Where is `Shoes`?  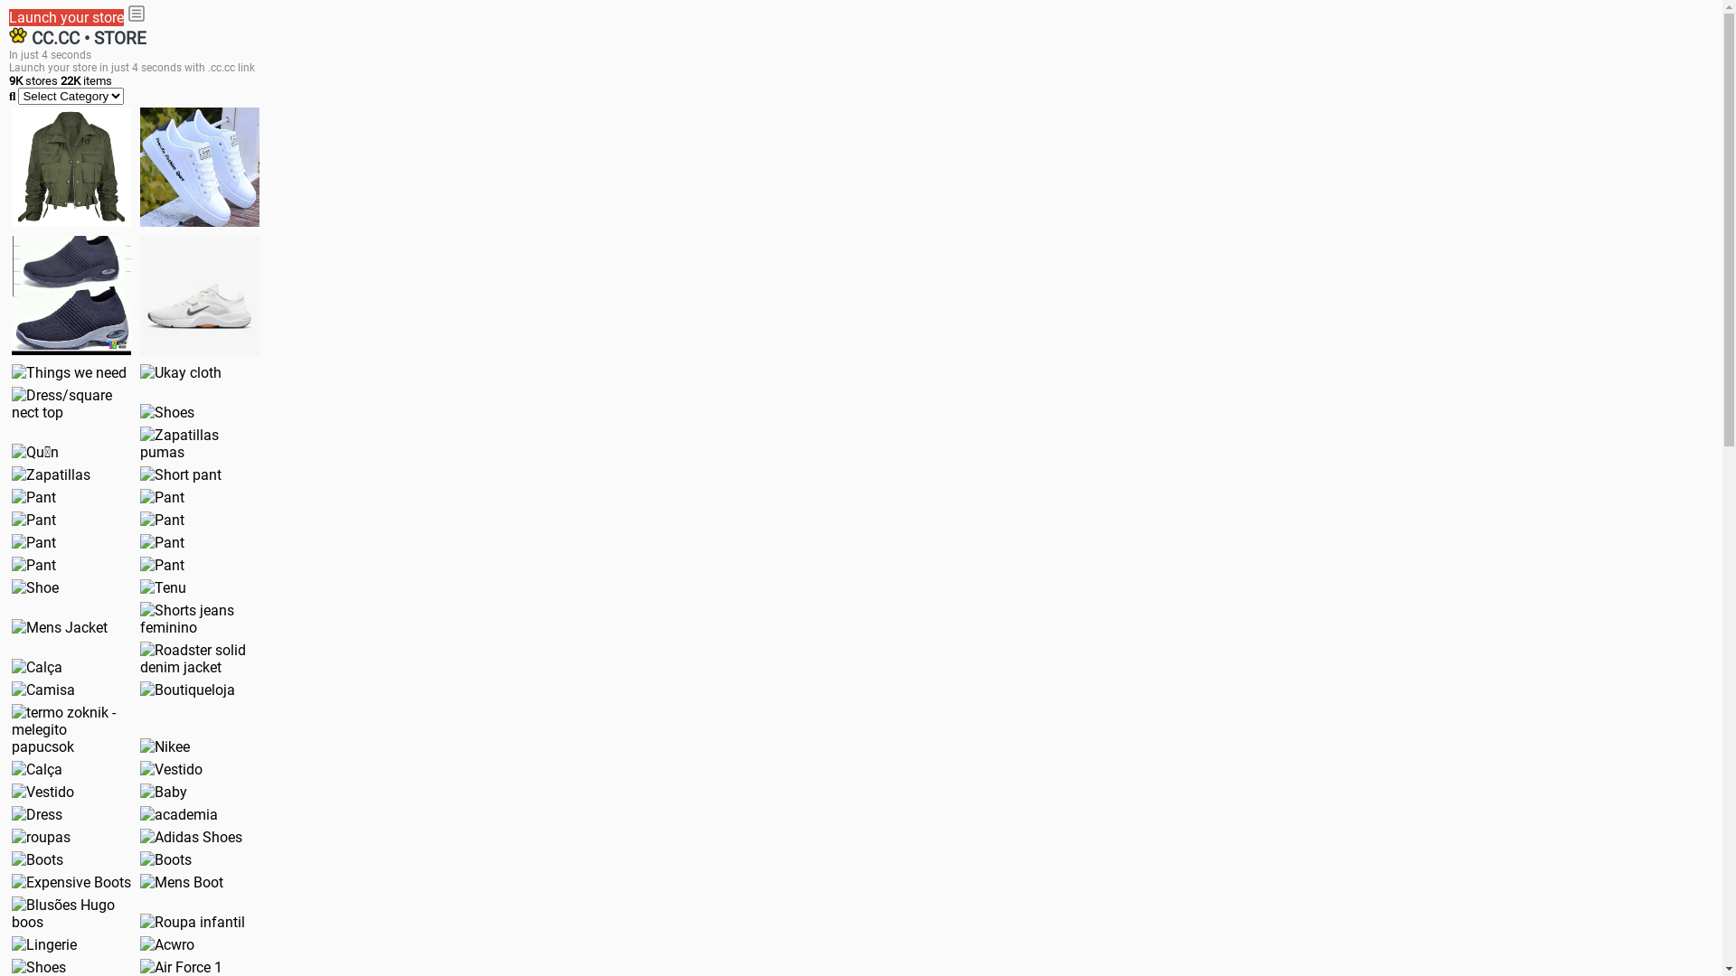 Shoes is located at coordinates (167, 412).